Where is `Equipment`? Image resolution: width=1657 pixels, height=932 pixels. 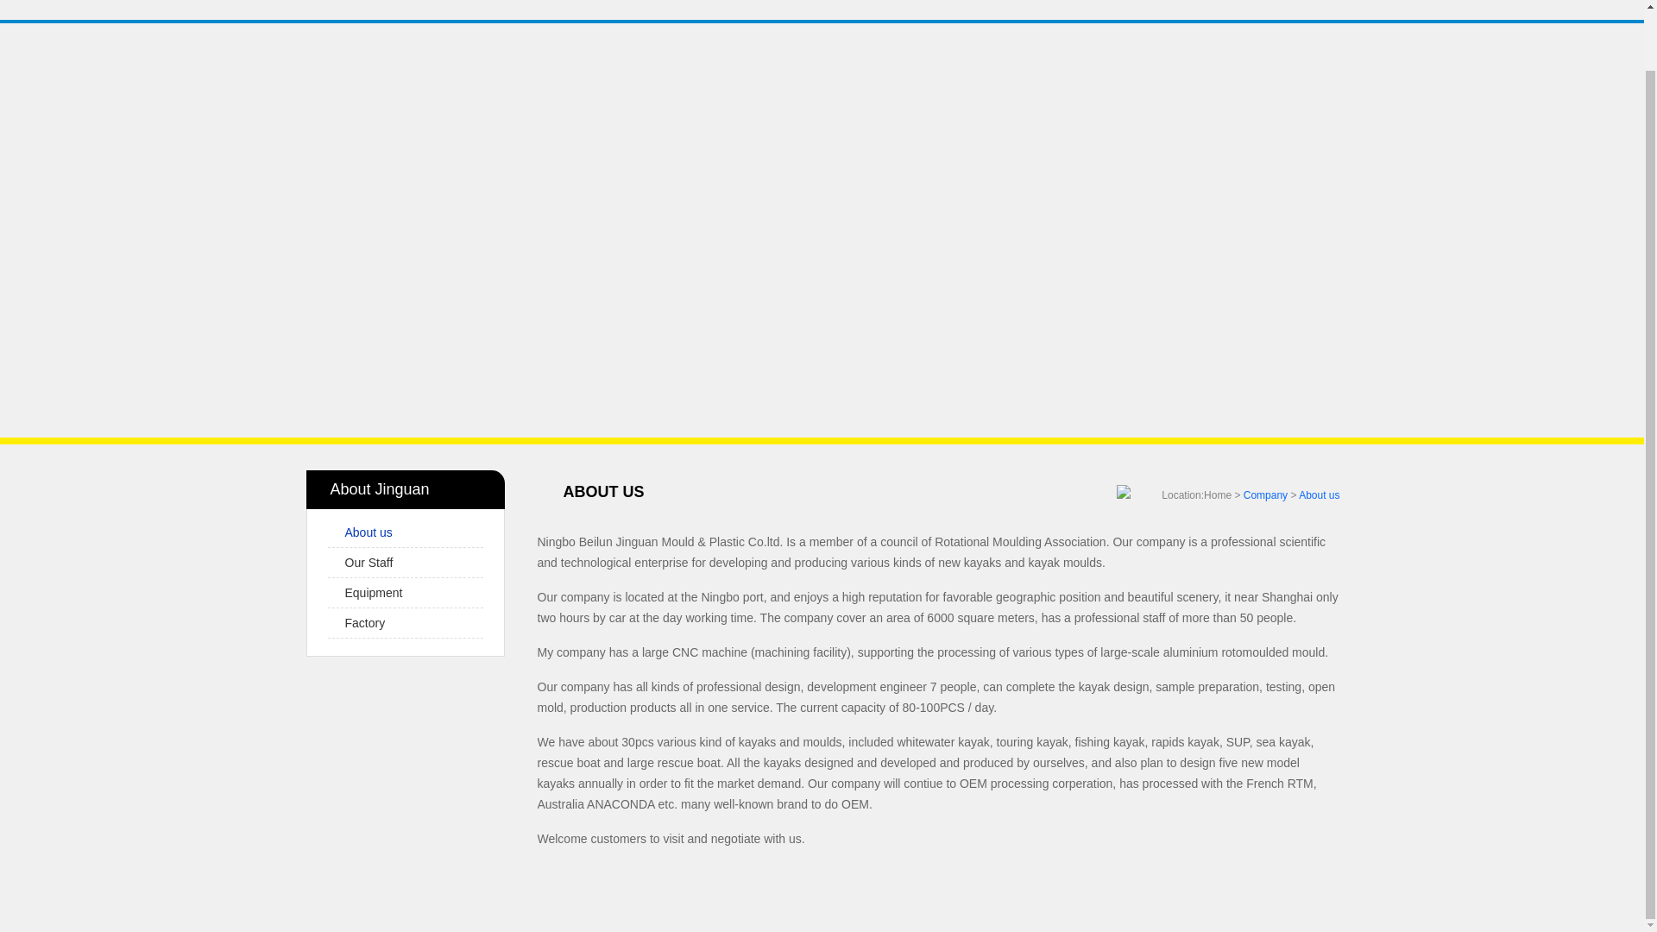 Equipment is located at coordinates (373, 593).